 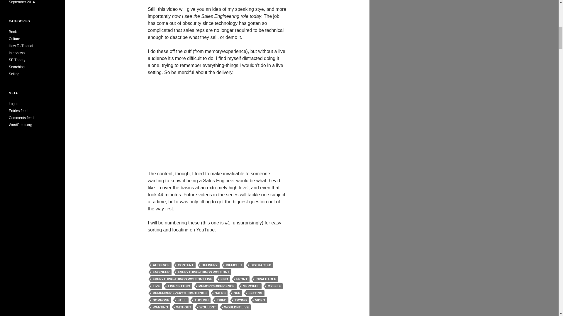 What do you see at coordinates (161, 265) in the screenshot?
I see `AUDIENCE` at bounding box center [161, 265].